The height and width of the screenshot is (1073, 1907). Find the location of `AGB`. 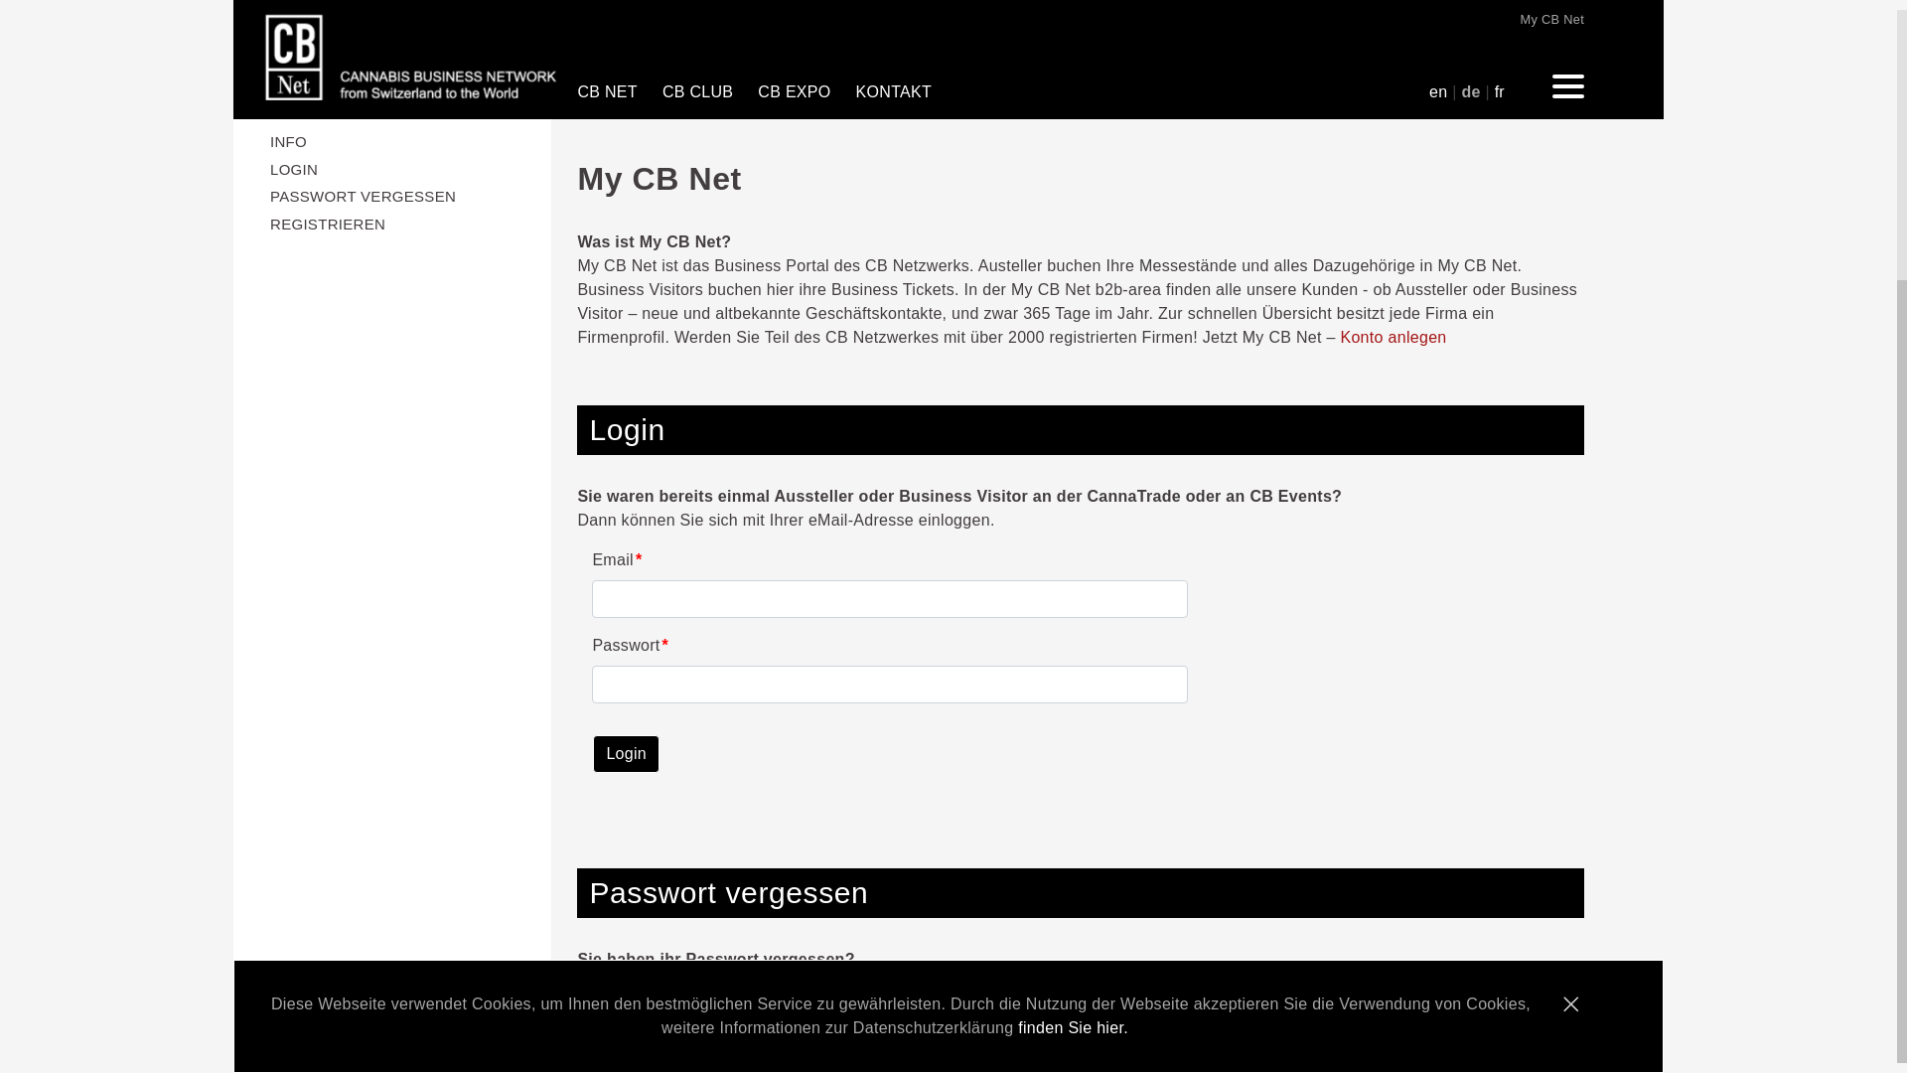

AGB is located at coordinates (898, 1053).